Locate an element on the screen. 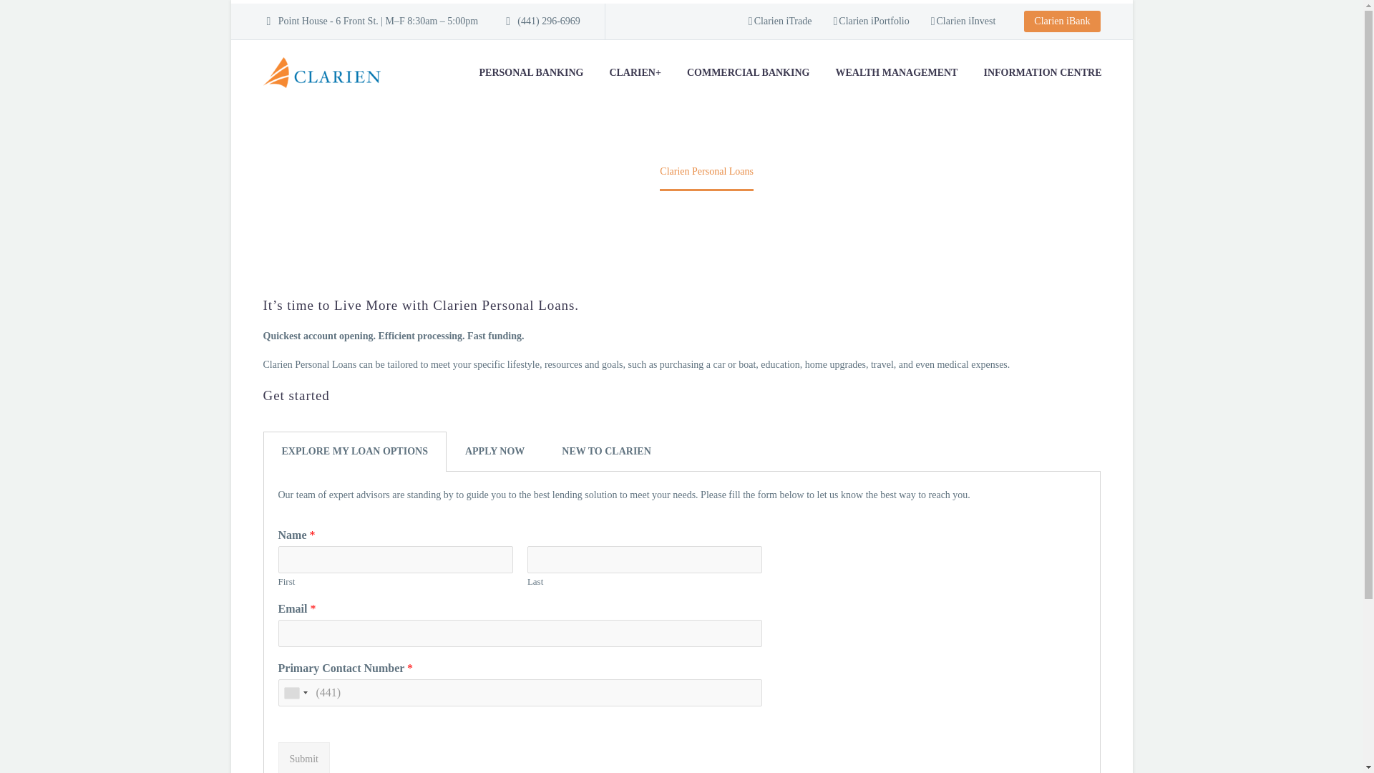  Clarien iInvest is located at coordinates (963, 21).